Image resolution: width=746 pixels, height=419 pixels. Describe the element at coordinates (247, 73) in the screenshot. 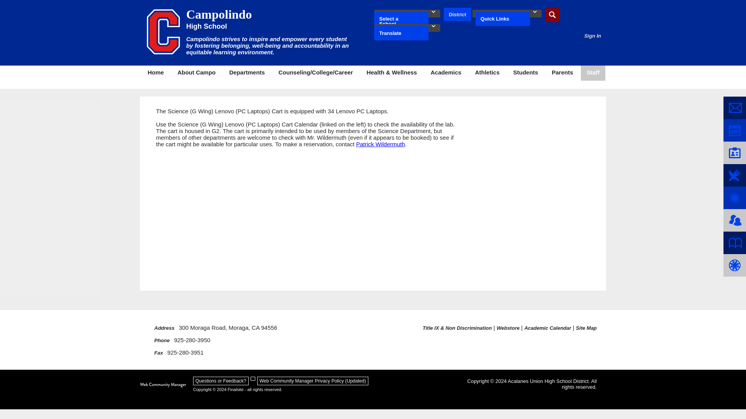

I see `Departments` at that location.